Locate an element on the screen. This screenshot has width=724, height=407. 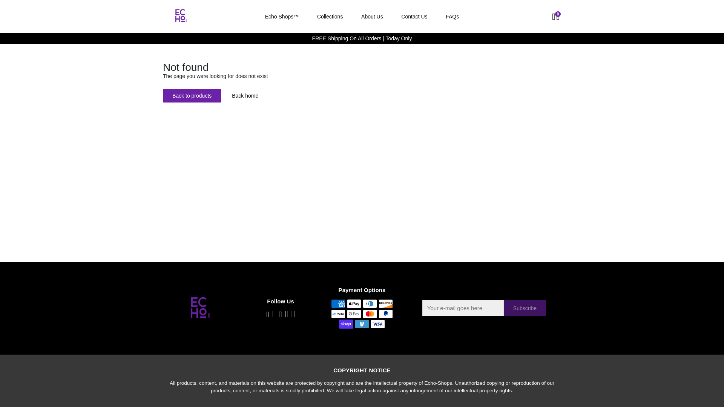
Collections is located at coordinates (330, 17).